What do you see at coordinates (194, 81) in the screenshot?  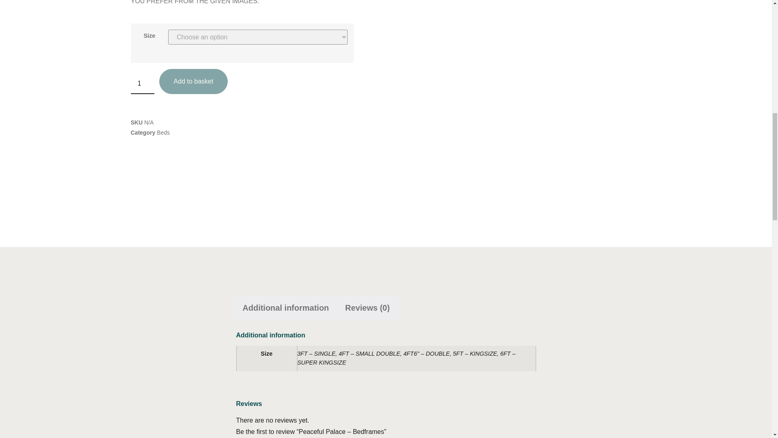 I see `Add to basket` at bounding box center [194, 81].